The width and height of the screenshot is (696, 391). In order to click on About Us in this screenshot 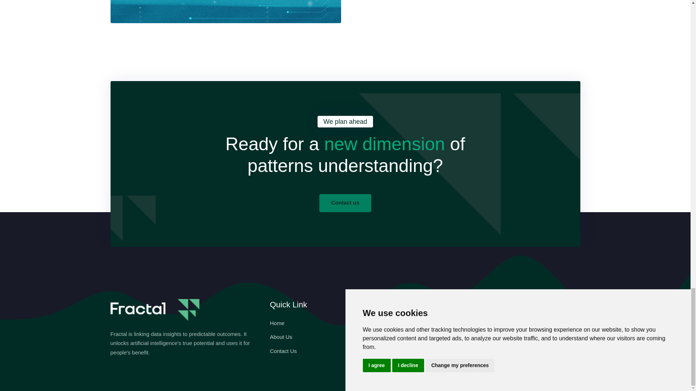, I will do `click(281, 337)`.